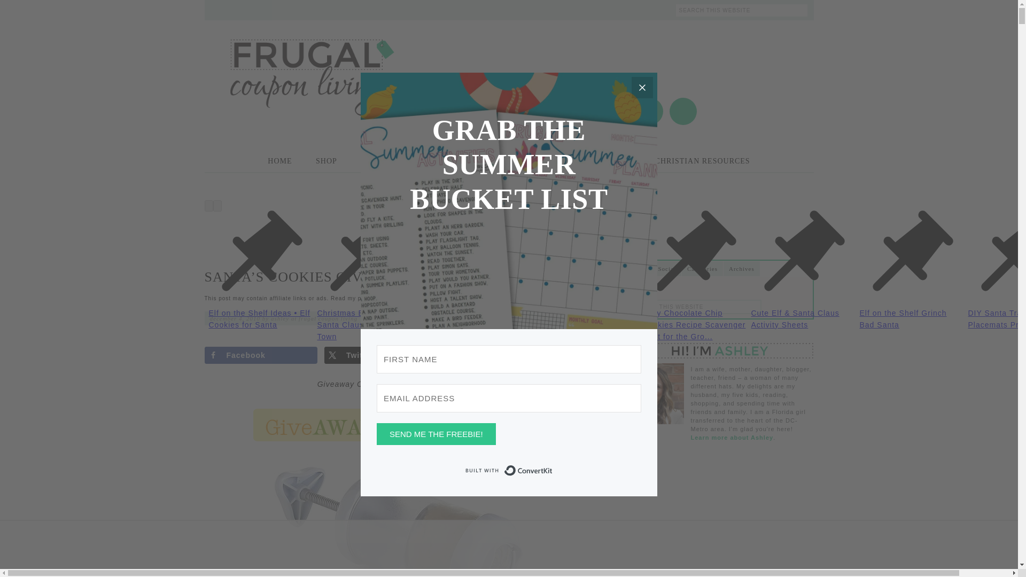 Image resolution: width=1026 pixels, height=577 pixels. I want to click on Share on X, so click(380, 355).